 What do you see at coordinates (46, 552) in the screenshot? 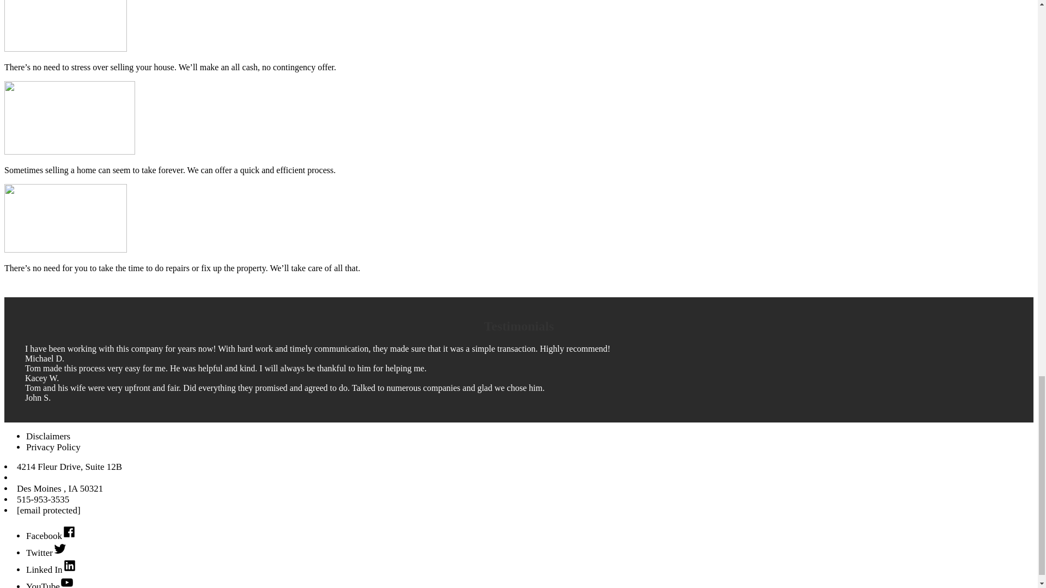
I see `Twitter` at bounding box center [46, 552].